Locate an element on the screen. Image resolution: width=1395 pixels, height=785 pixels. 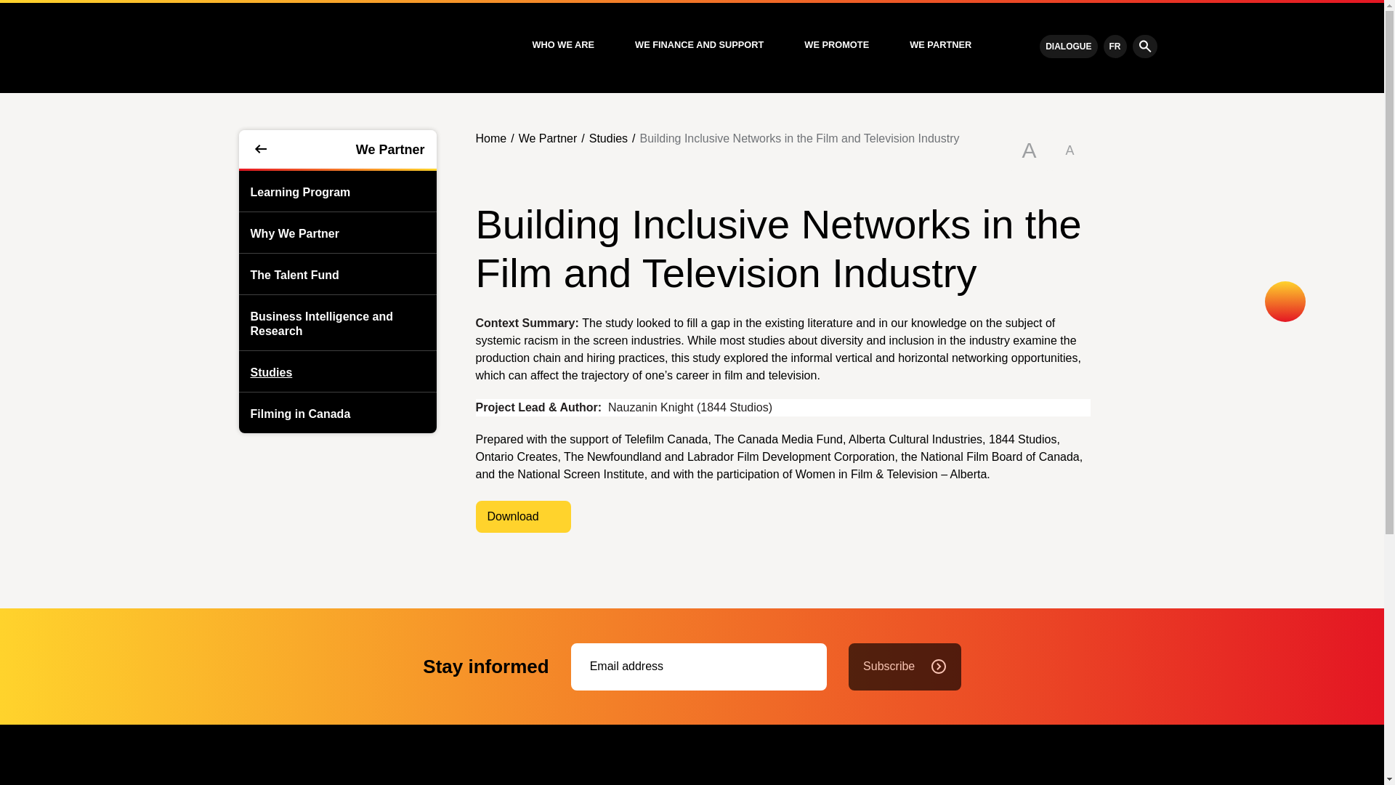
Why We Partner is located at coordinates (288, 232).